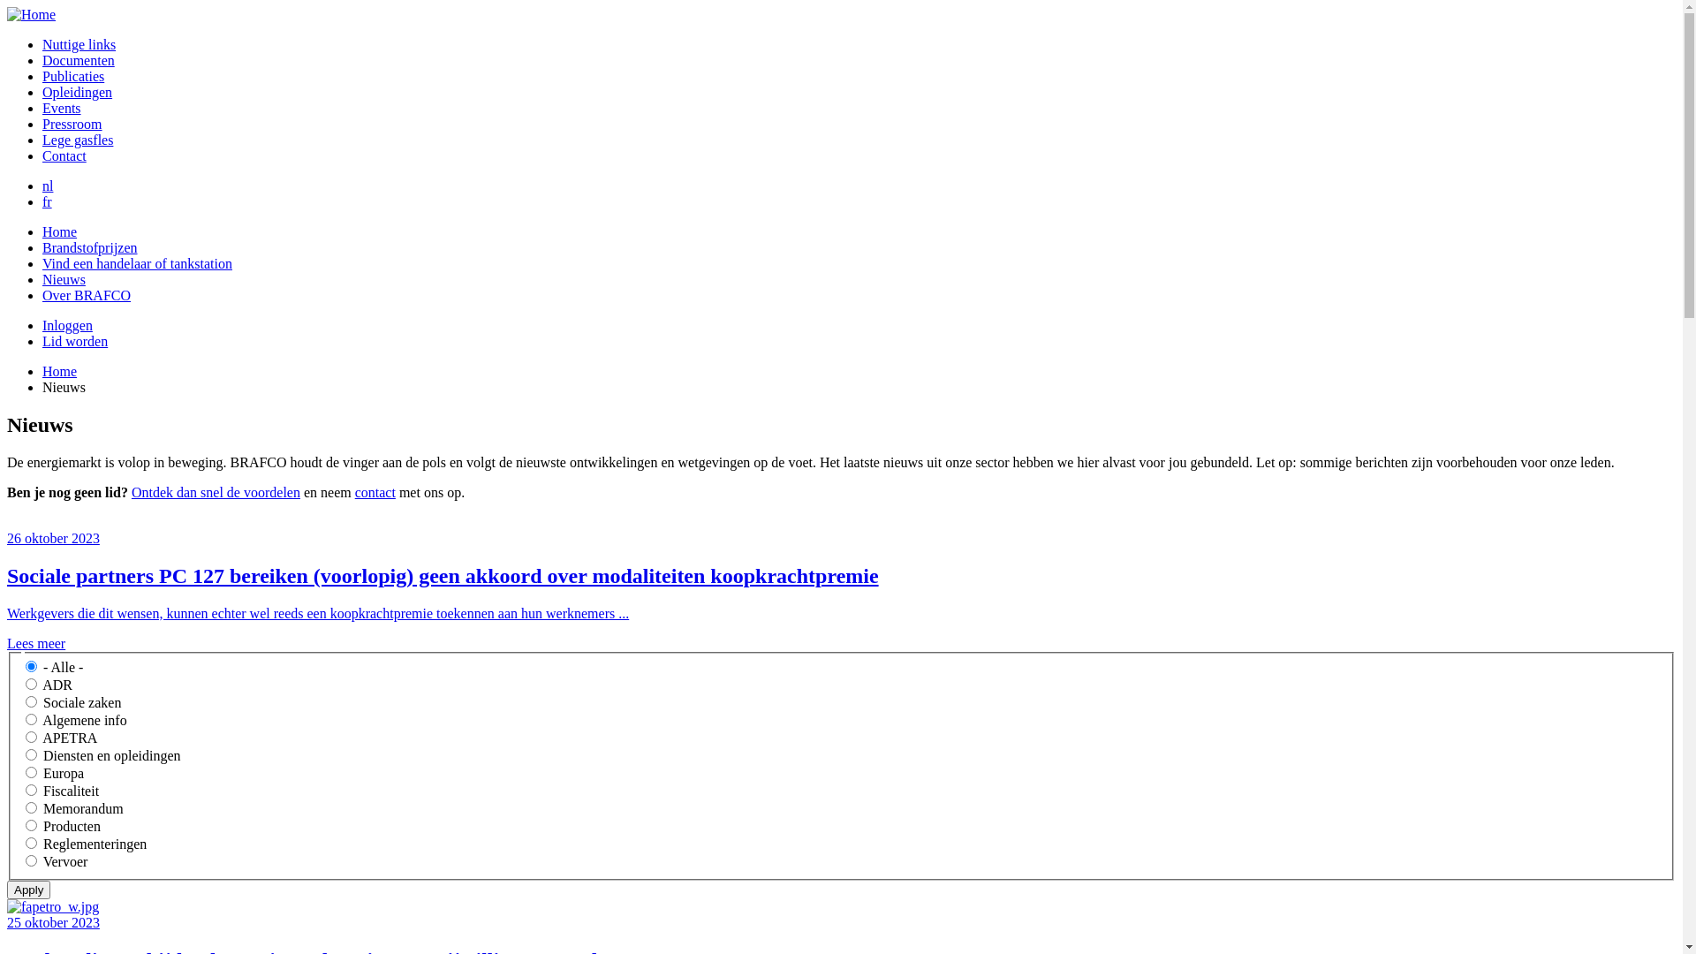  Describe the element at coordinates (64, 155) in the screenshot. I see `Contact` at that location.